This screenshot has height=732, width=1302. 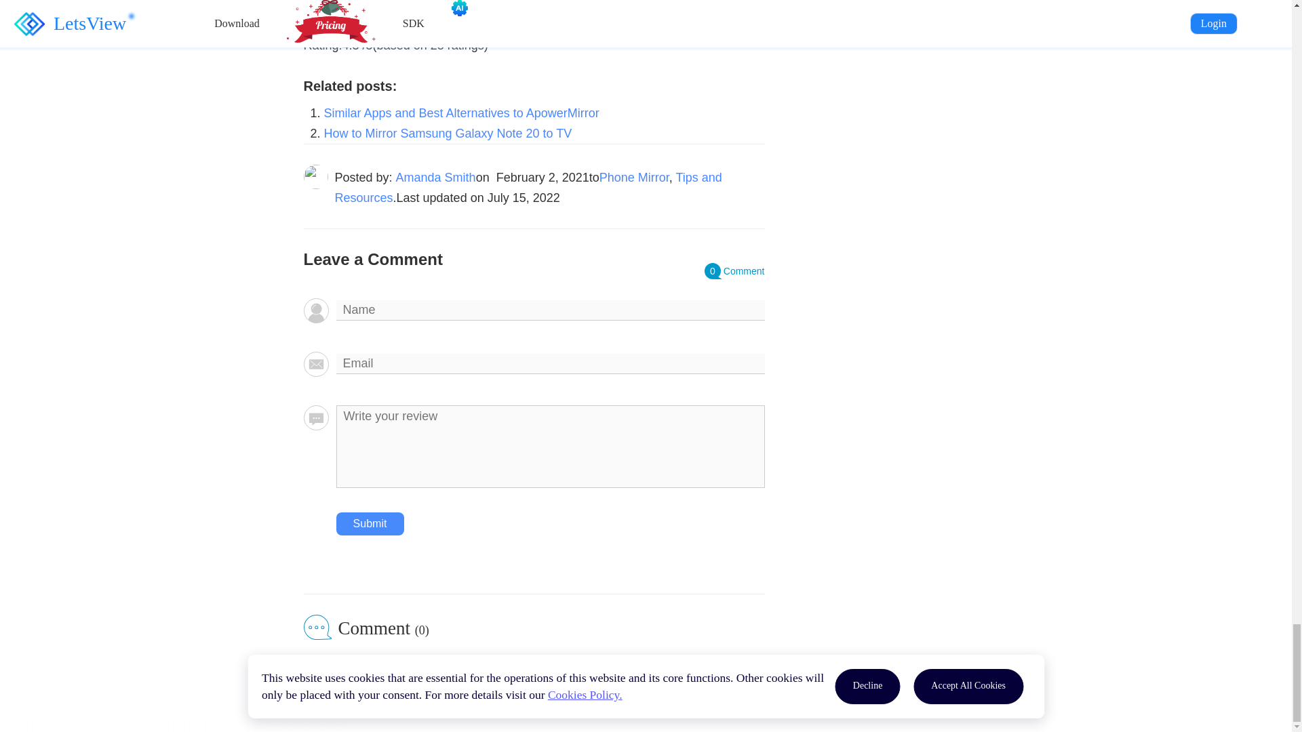 I want to click on 0 Comment, so click(x=734, y=271).